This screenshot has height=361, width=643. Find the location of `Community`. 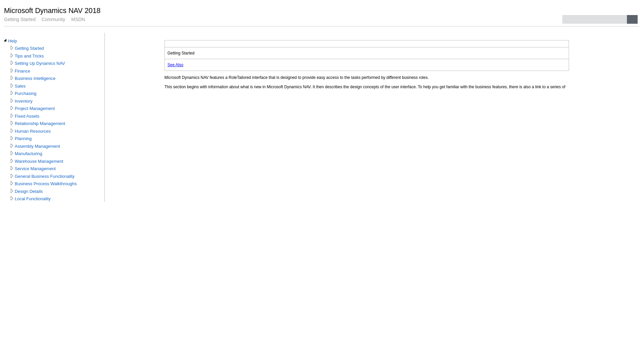

Community is located at coordinates (54, 19).